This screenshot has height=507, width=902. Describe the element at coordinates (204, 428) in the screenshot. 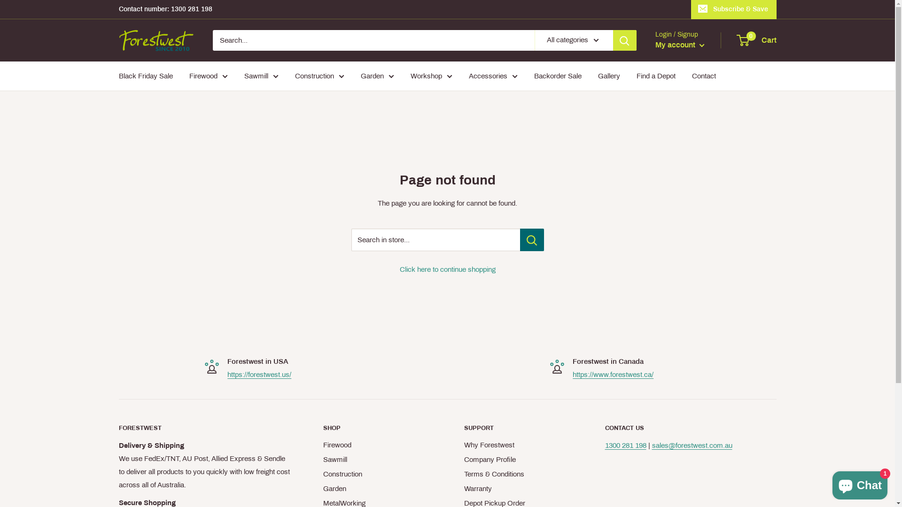

I see `FORESTWEST` at that location.